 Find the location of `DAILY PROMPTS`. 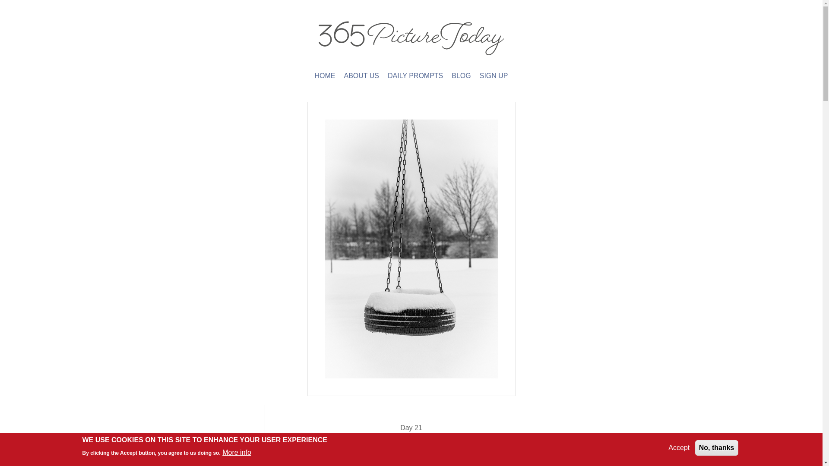

DAILY PROMPTS is located at coordinates (415, 76).